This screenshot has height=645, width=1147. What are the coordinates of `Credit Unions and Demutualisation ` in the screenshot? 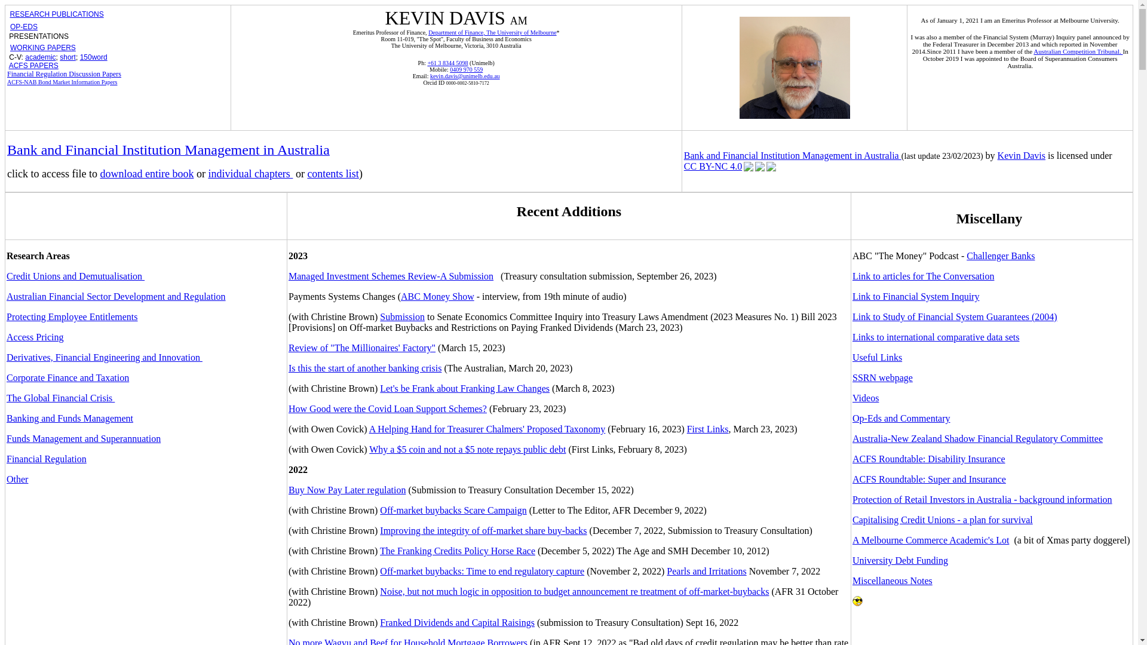 It's located at (75, 276).